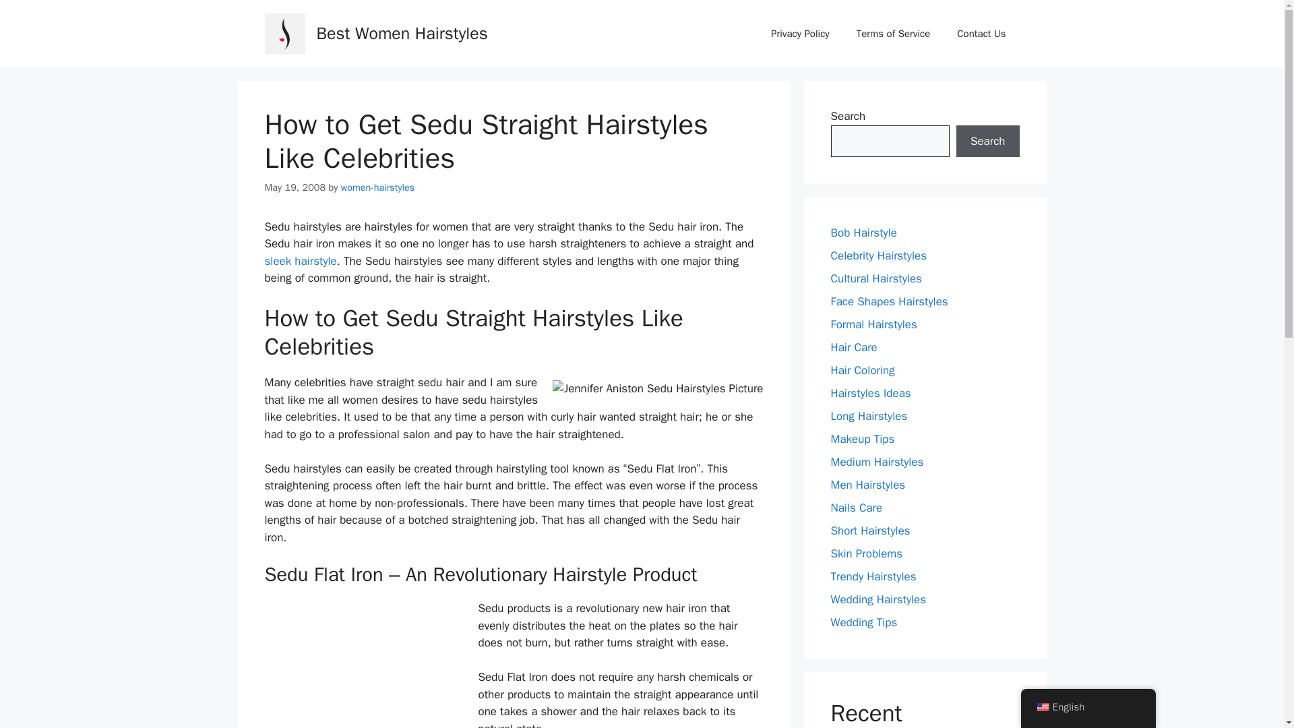 This screenshot has height=728, width=1294. I want to click on Best Women Hairstyles, so click(402, 32).